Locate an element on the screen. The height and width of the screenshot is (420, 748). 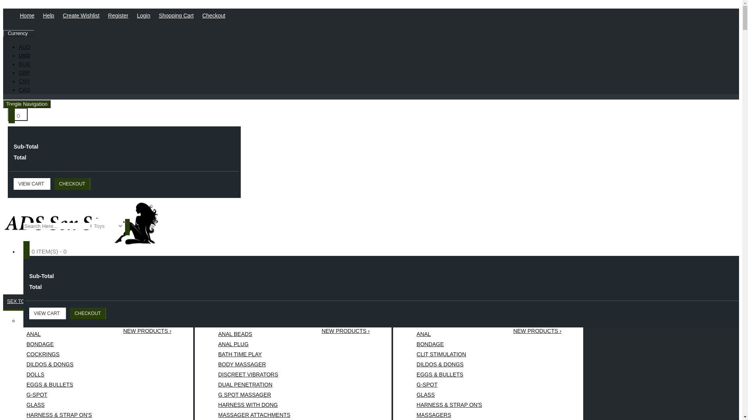
BONDAGE is located at coordinates (59, 344).